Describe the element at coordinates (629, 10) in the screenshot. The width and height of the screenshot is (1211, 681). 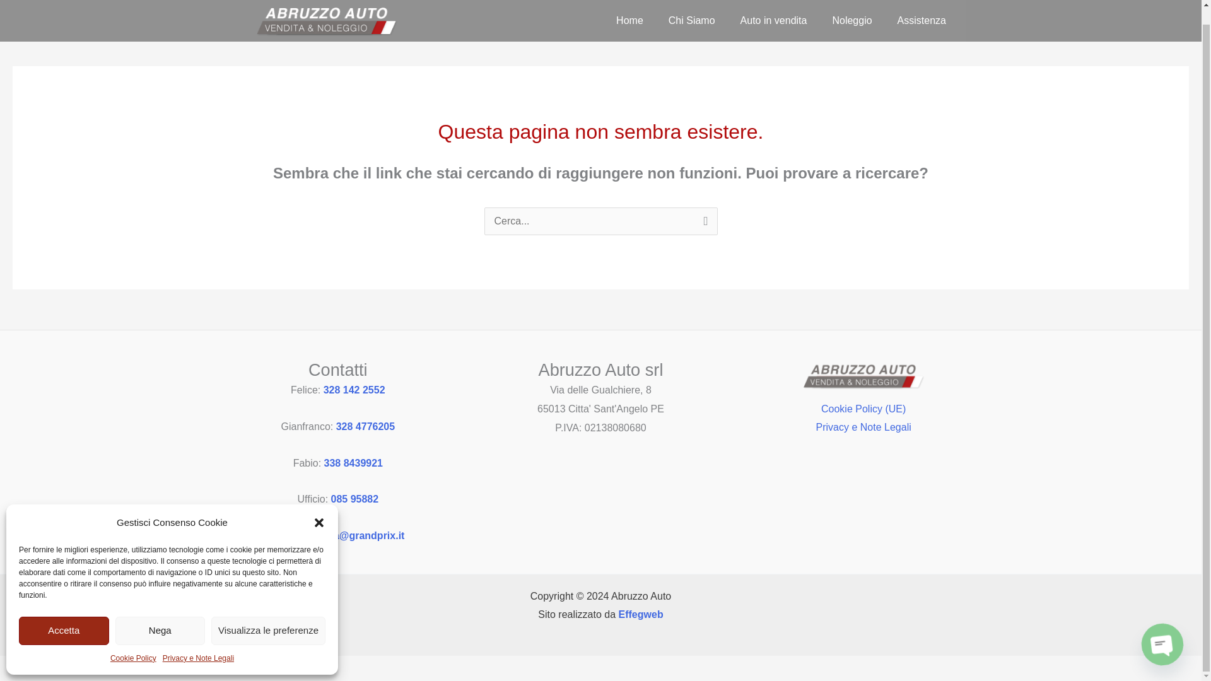
I see `Home` at that location.